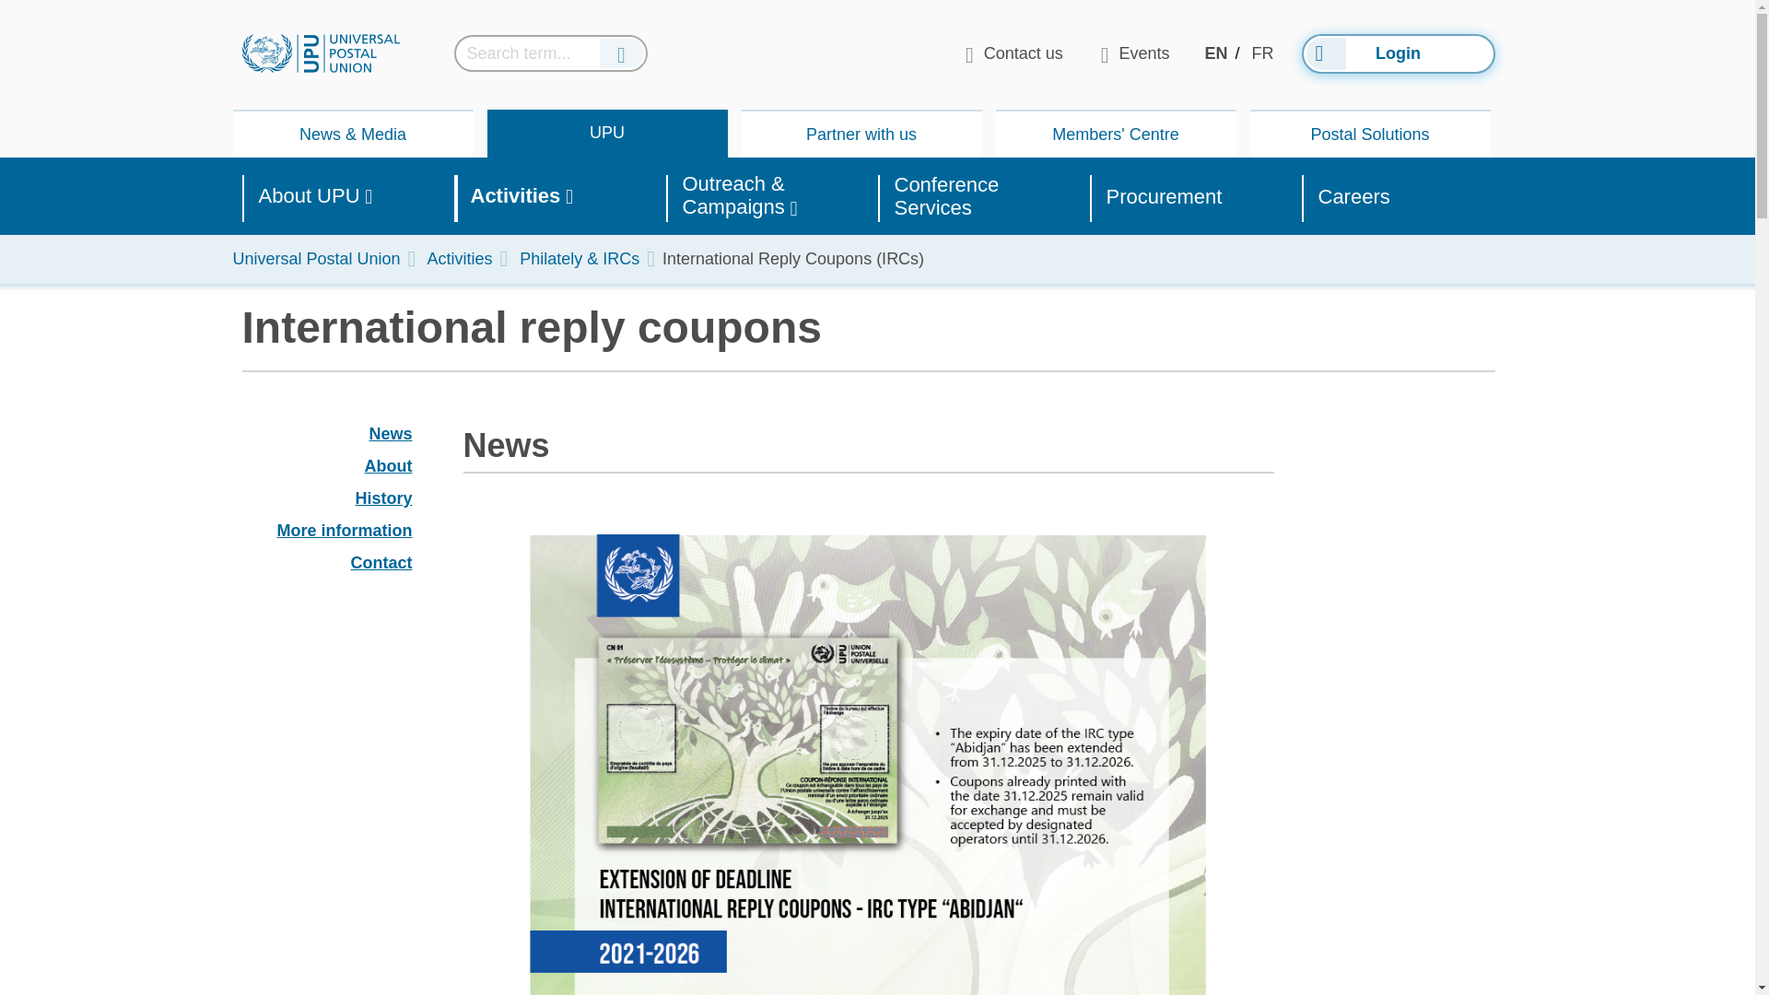 This screenshot has width=1769, height=995. I want to click on More information, so click(383, 497).